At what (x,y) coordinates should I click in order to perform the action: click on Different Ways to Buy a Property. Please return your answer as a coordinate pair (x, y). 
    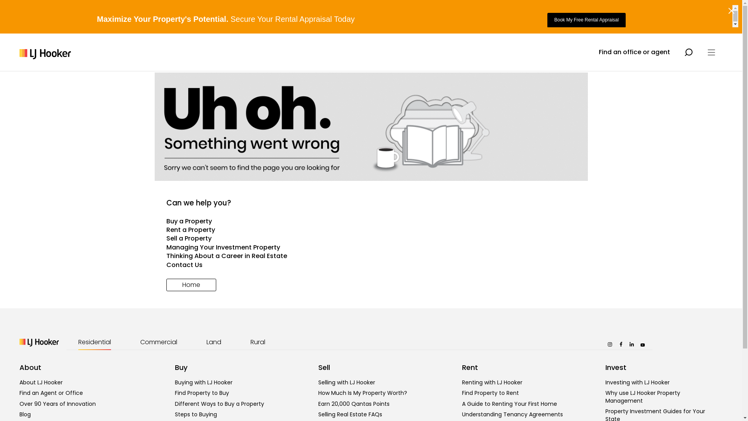
    Looking at the image, I should click on (220, 404).